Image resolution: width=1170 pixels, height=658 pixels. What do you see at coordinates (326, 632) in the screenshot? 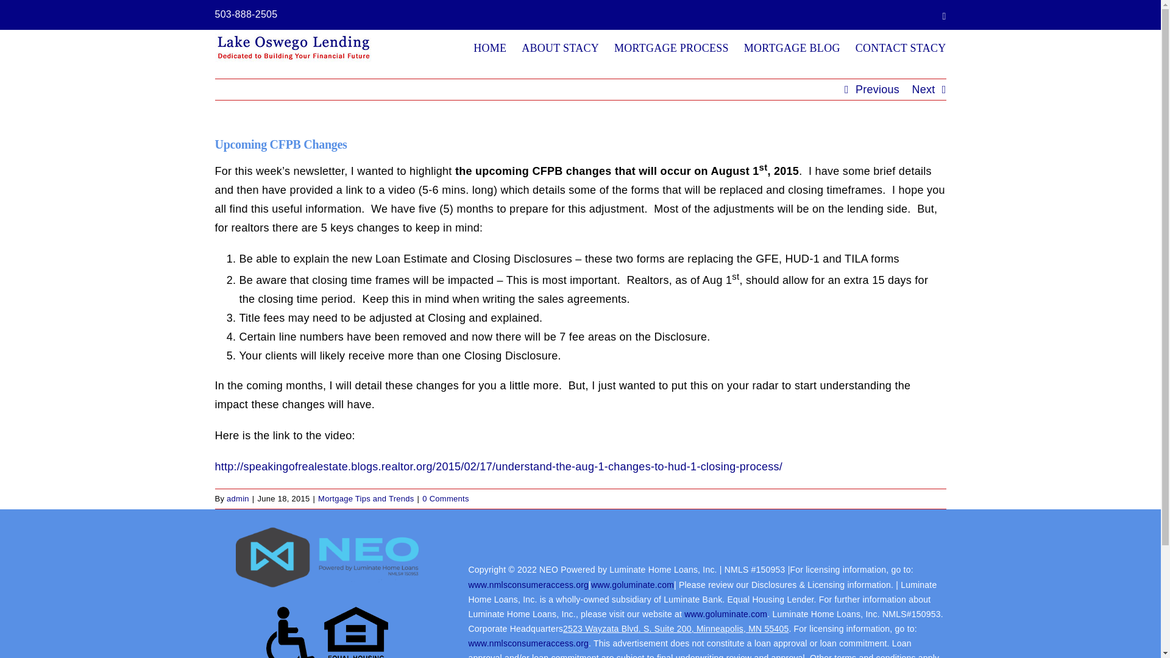
I see `Equal Housing Leander` at bounding box center [326, 632].